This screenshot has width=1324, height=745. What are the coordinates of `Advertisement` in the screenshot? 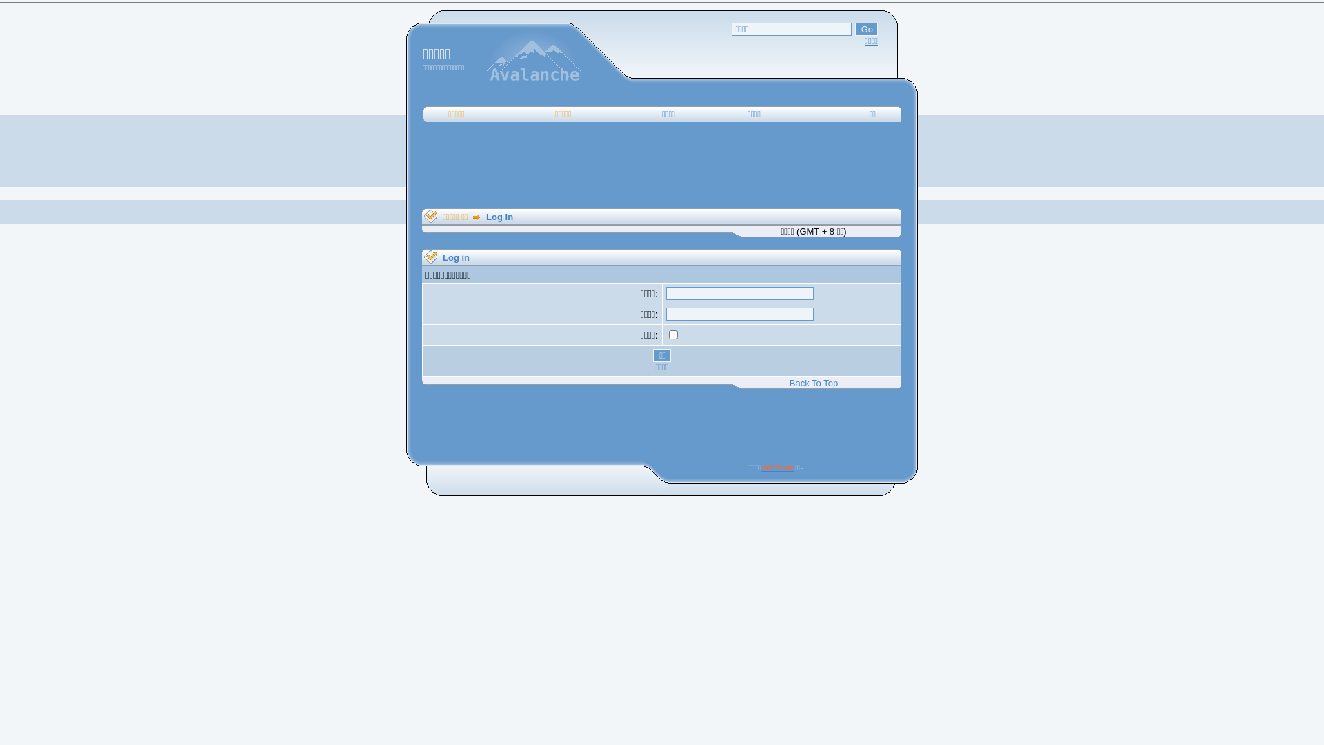 It's located at (662, 420).